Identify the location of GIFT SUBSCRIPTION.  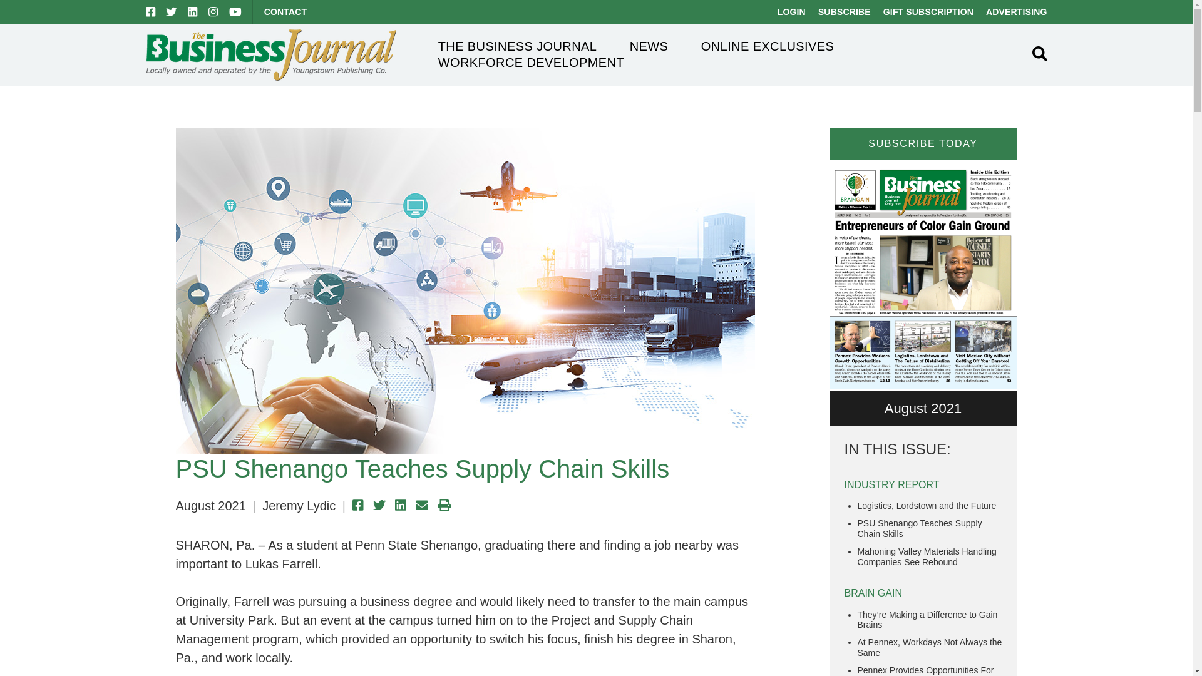
(928, 11).